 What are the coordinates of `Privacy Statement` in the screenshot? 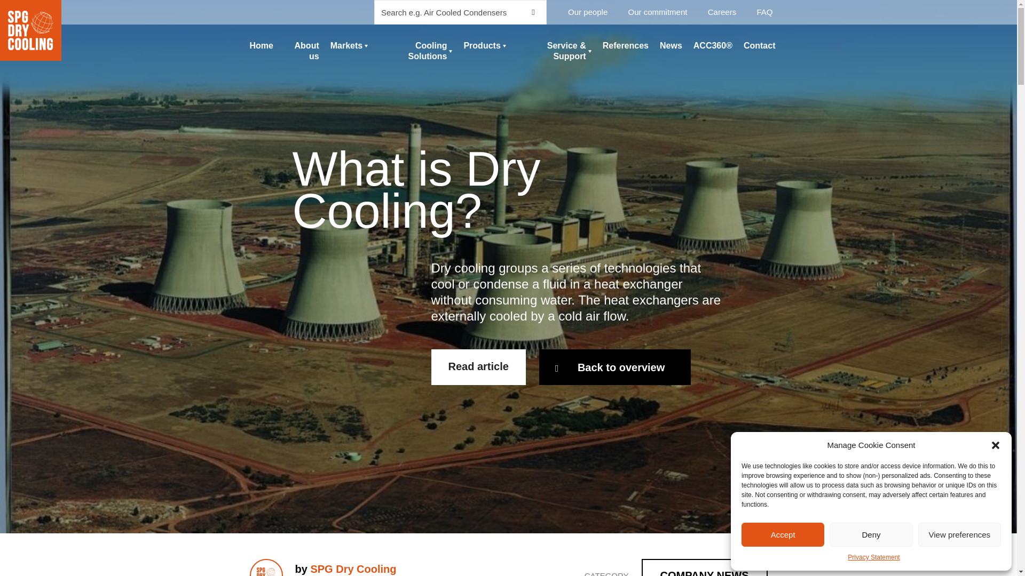 It's located at (873, 557).